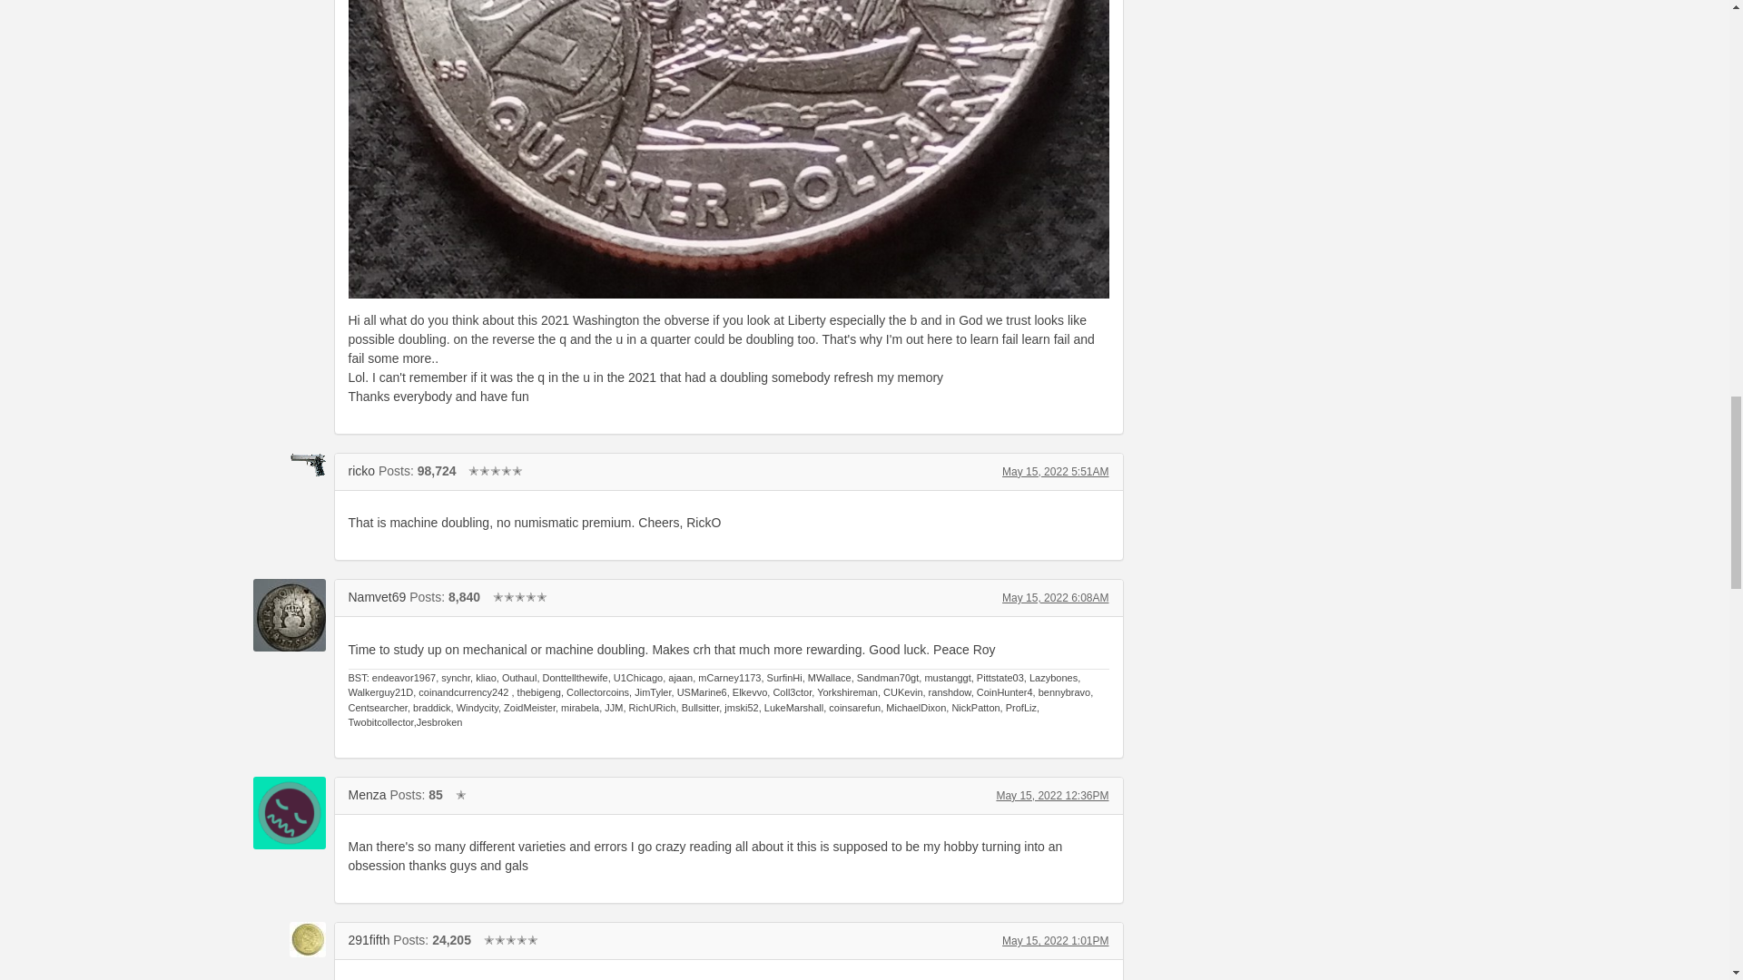 The width and height of the screenshot is (1743, 980). Describe the element at coordinates (1055, 941) in the screenshot. I see `May 15, 2022 1:01PM` at that location.